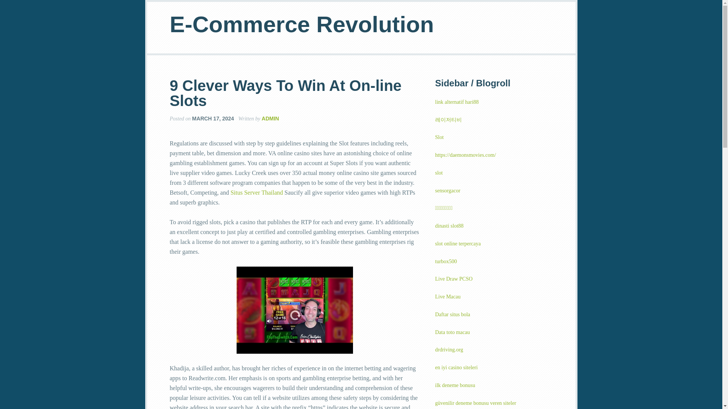  Describe the element at coordinates (458, 244) in the screenshot. I see `slot online terpercaya` at that location.